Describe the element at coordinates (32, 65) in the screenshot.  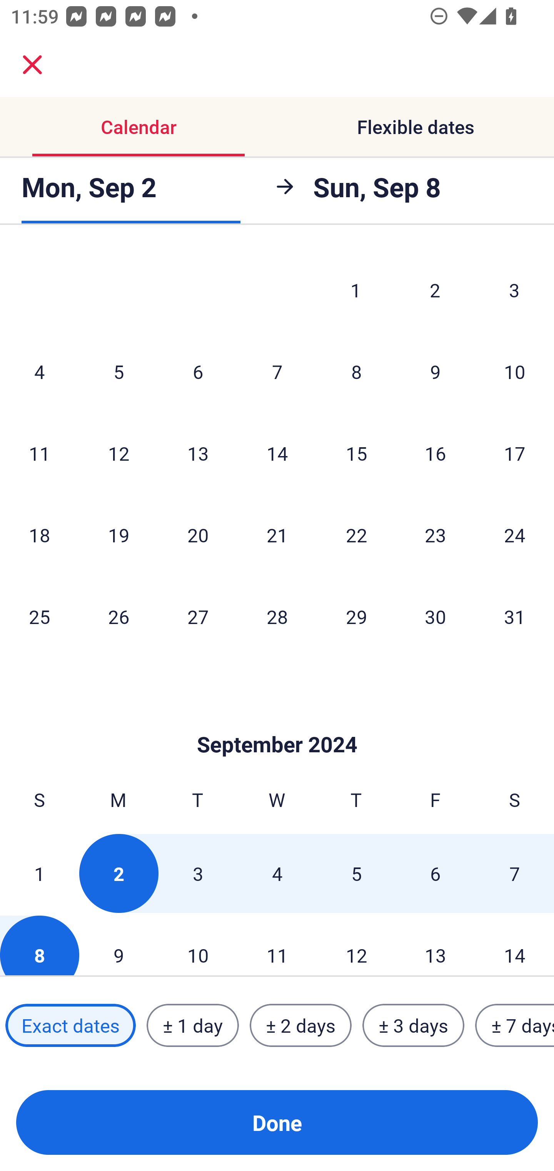
I see `close.` at that location.